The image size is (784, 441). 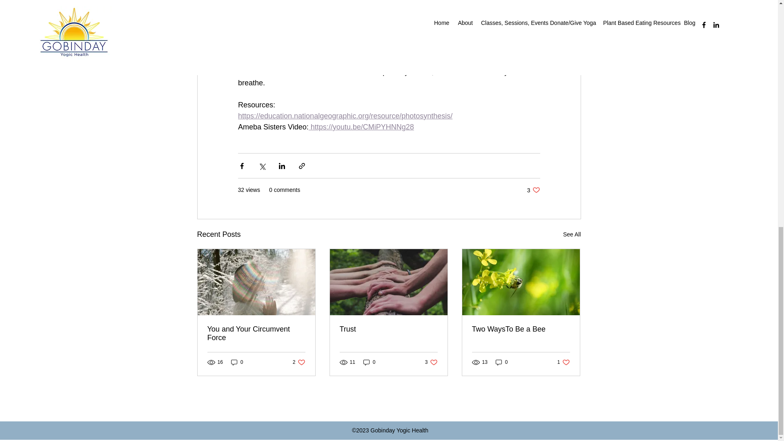 What do you see at coordinates (431, 363) in the screenshot?
I see `You and Your Circumvent Force` at bounding box center [431, 363].